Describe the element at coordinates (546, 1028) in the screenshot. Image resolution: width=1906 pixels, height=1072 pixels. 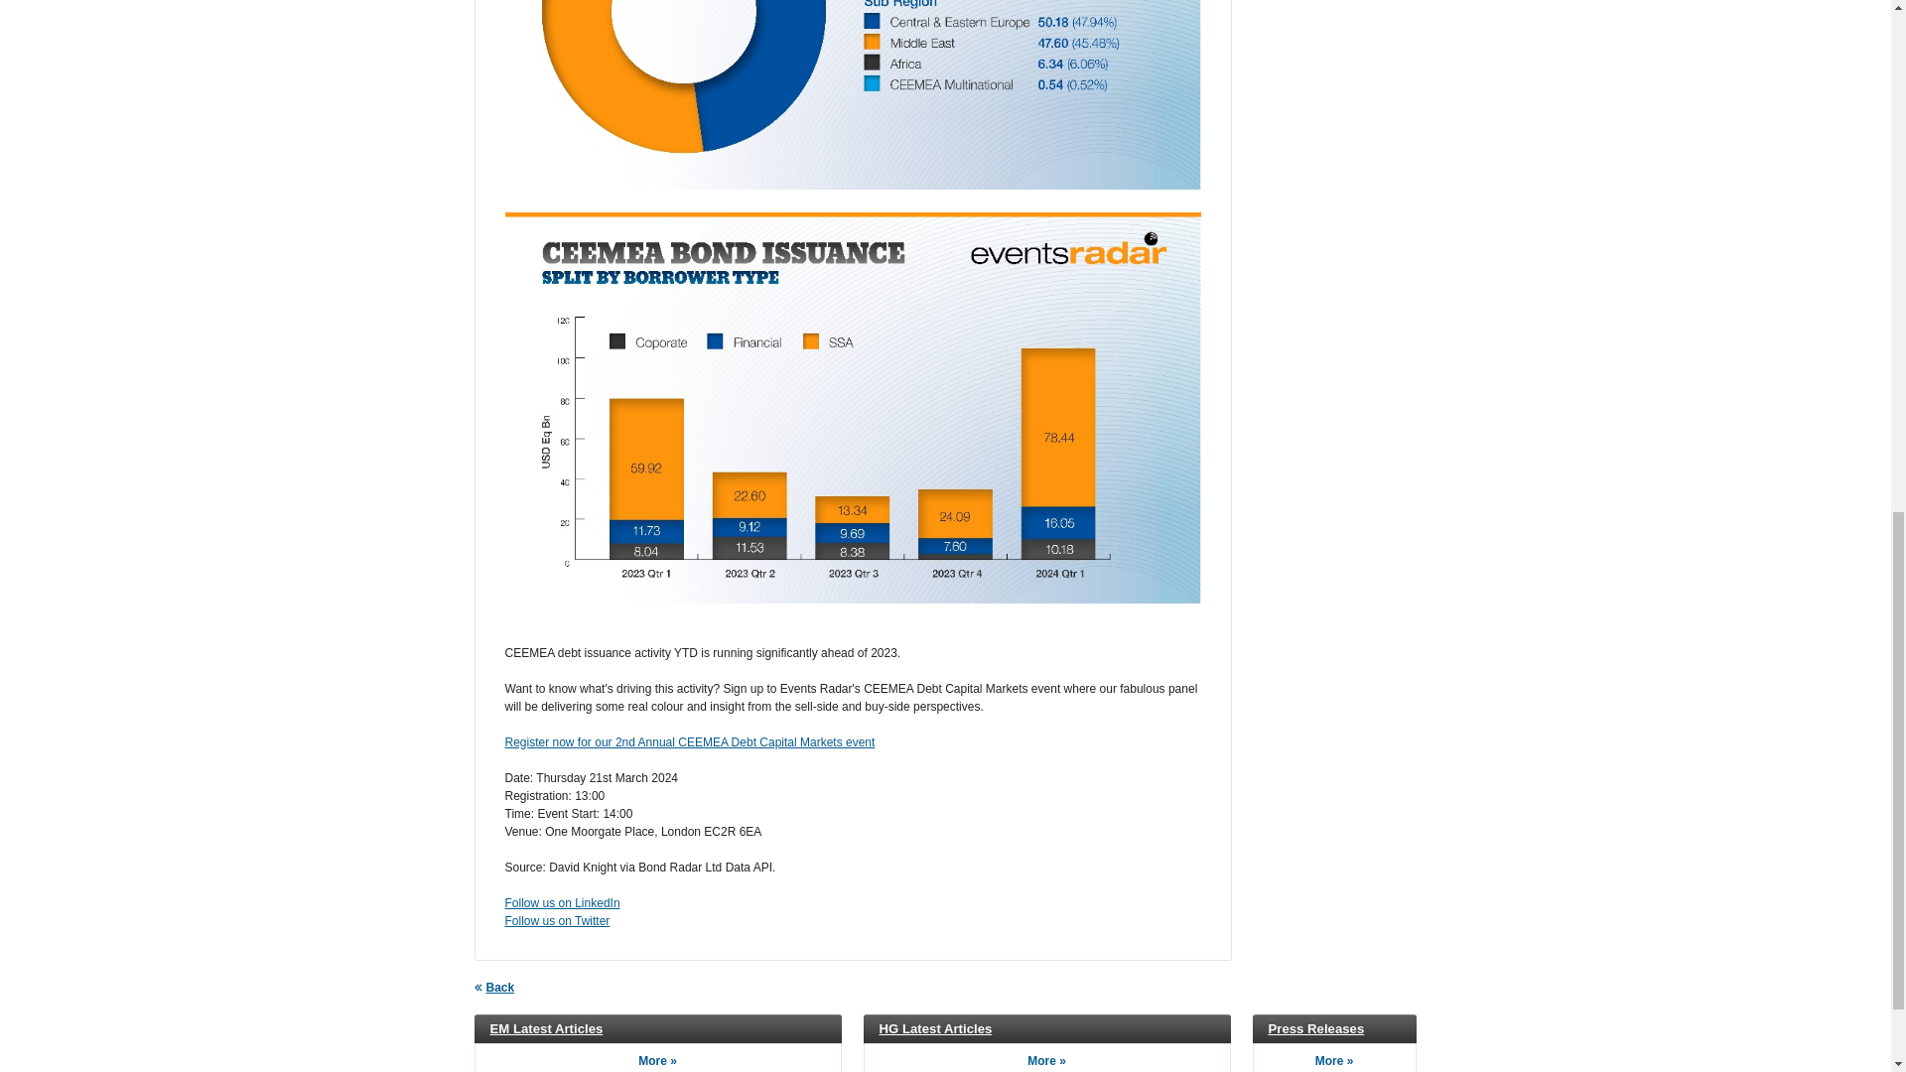
I see `EM Latest Articles` at that location.